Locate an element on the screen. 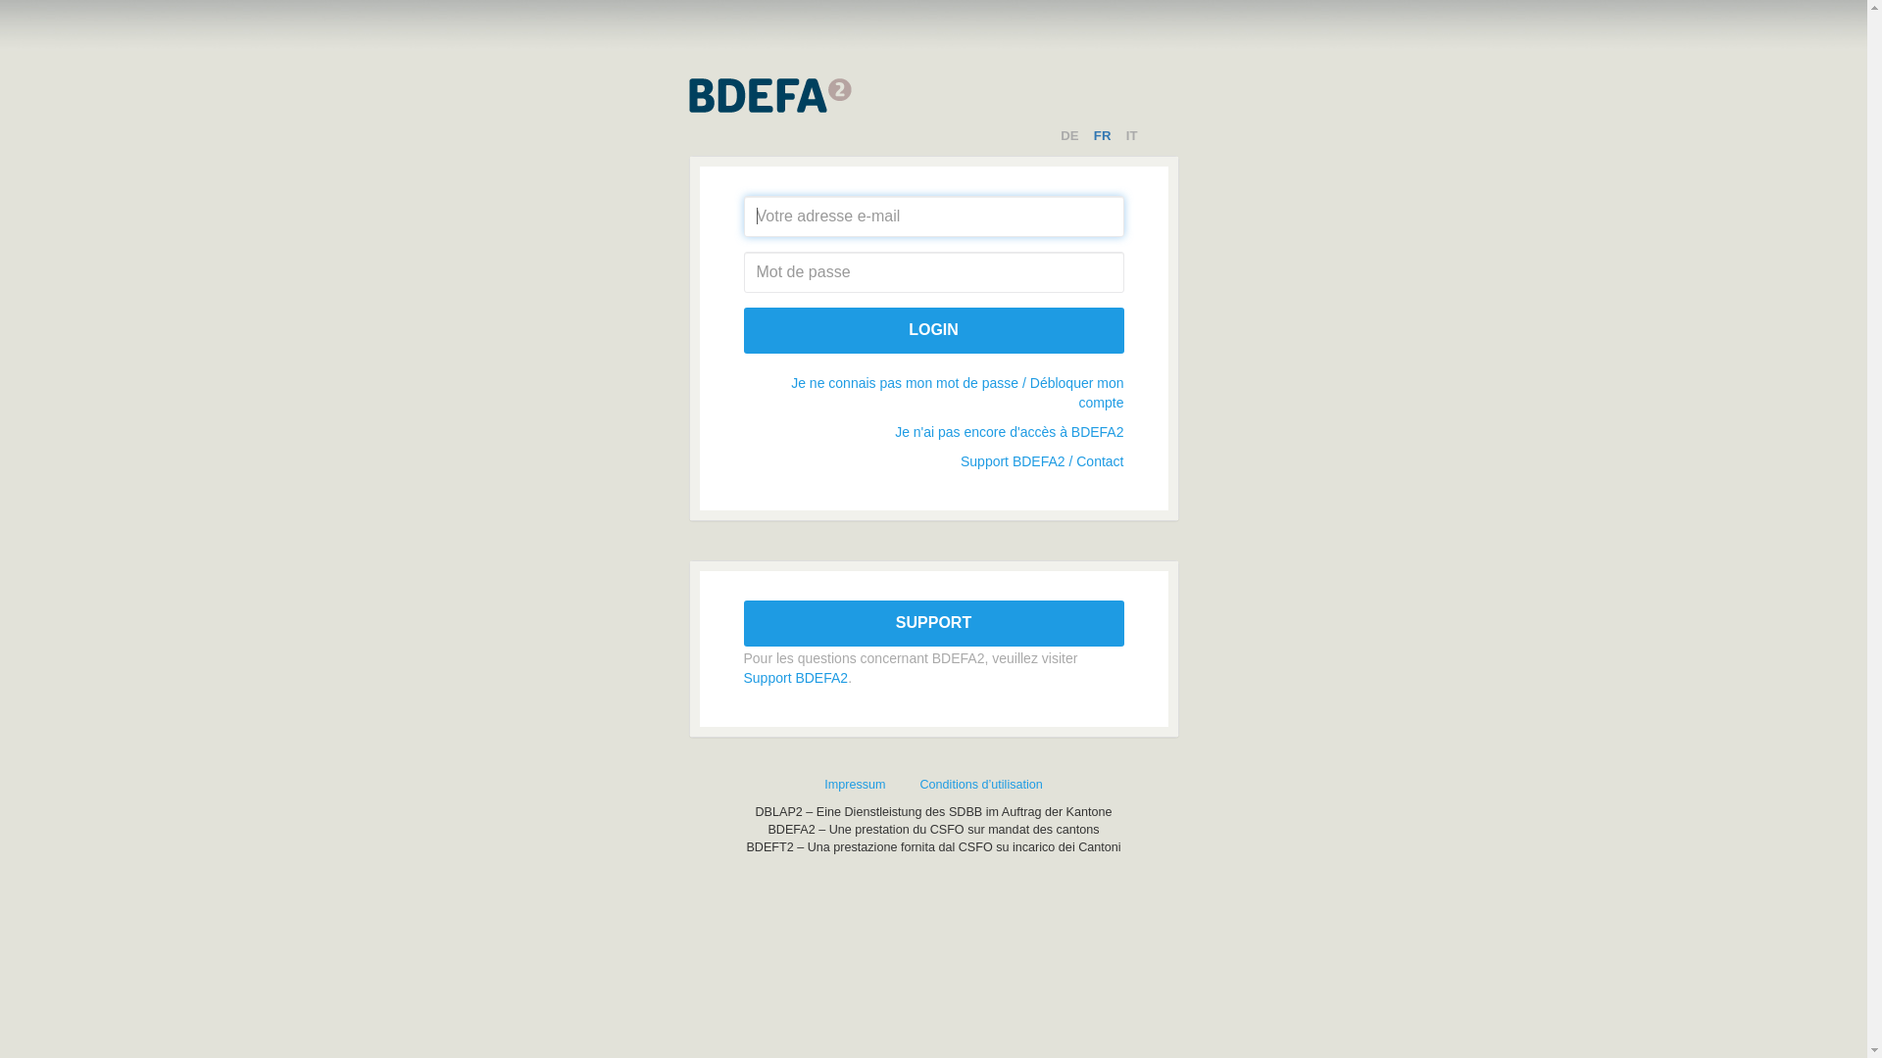 This screenshot has height=1058, width=1882. IT is located at coordinates (1133, 135).